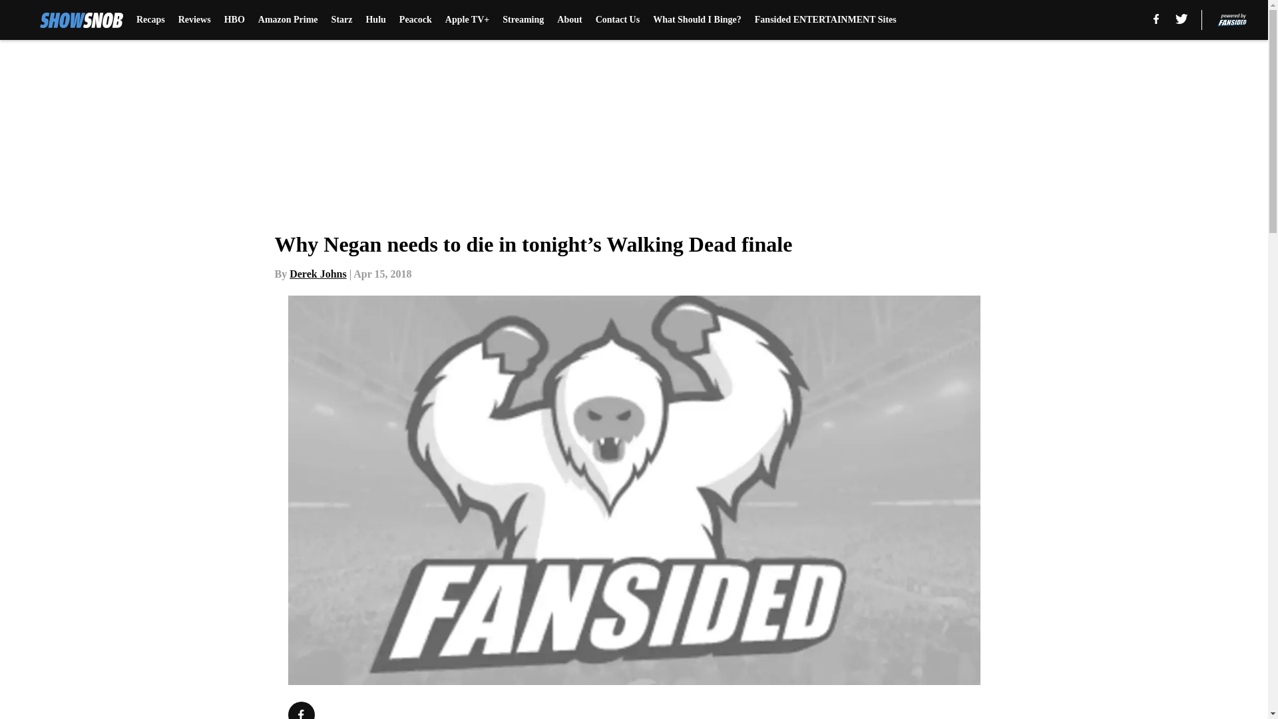 This screenshot has width=1278, height=719. Describe the element at coordinates (569, 20) in the screenshot. I see `About` at that location.